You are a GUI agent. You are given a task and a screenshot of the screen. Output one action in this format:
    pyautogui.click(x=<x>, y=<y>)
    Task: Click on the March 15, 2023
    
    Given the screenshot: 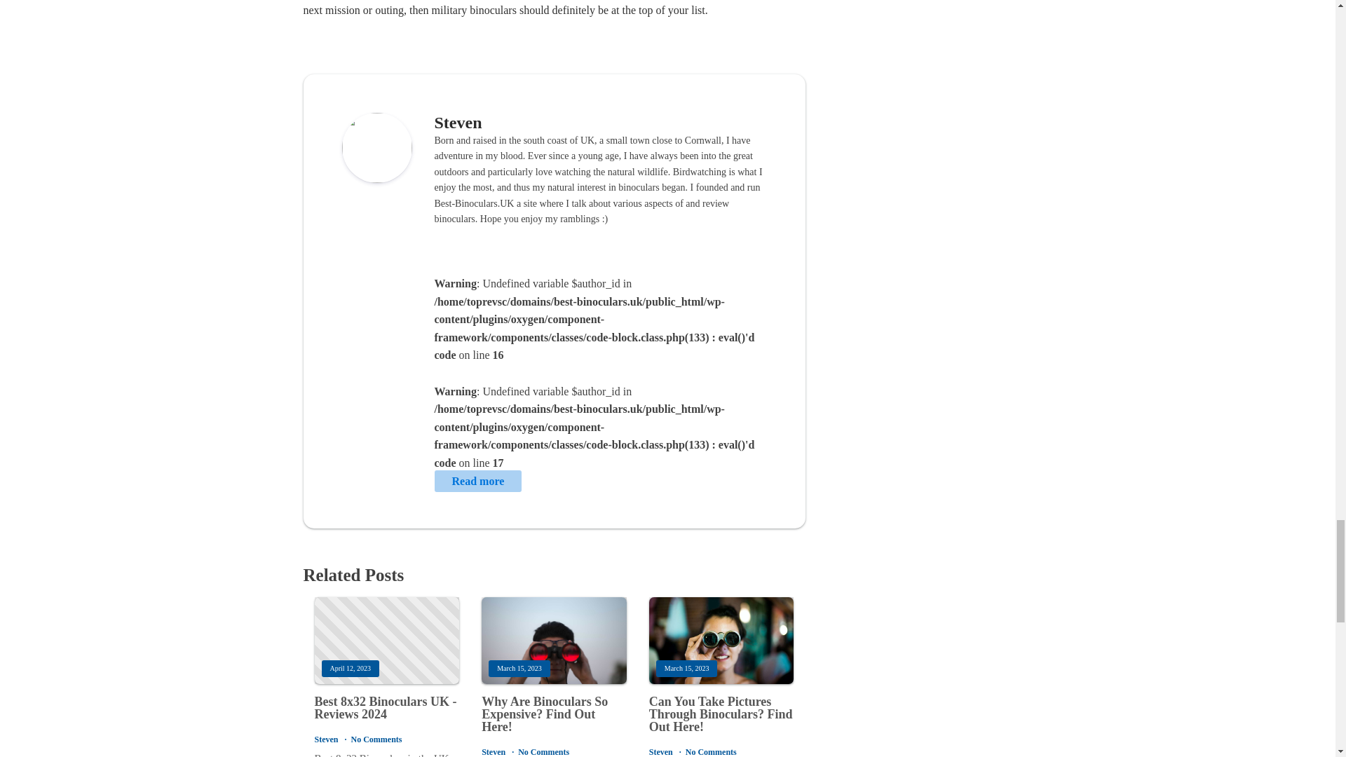 What is the action you would take?
    pyautogui.click(x=721, y=641)
    